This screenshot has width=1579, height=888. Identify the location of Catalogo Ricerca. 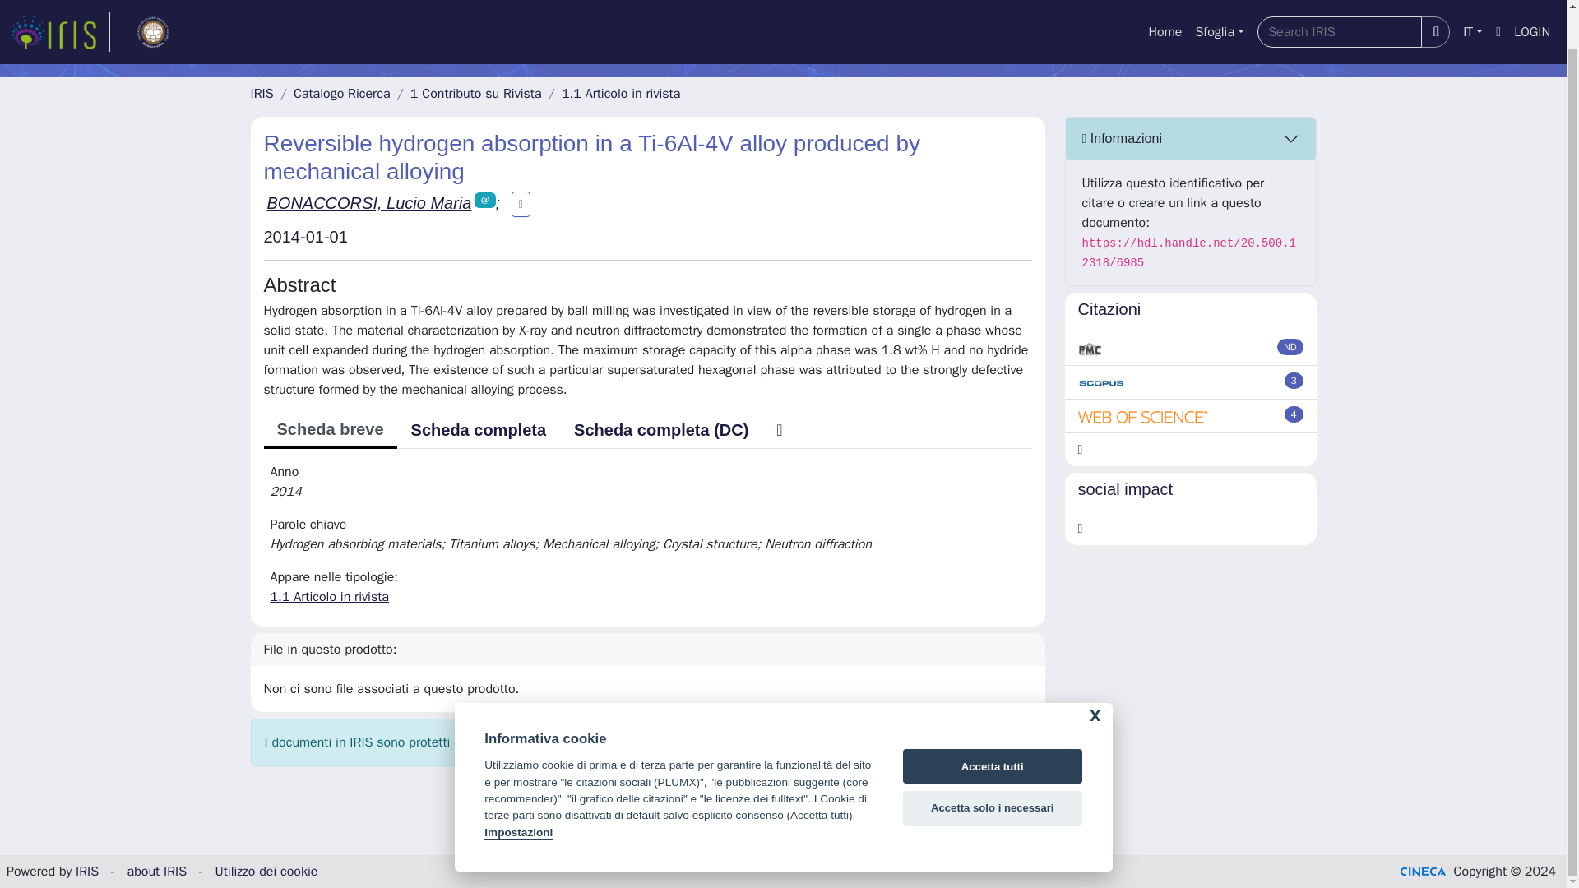
(342, 94).